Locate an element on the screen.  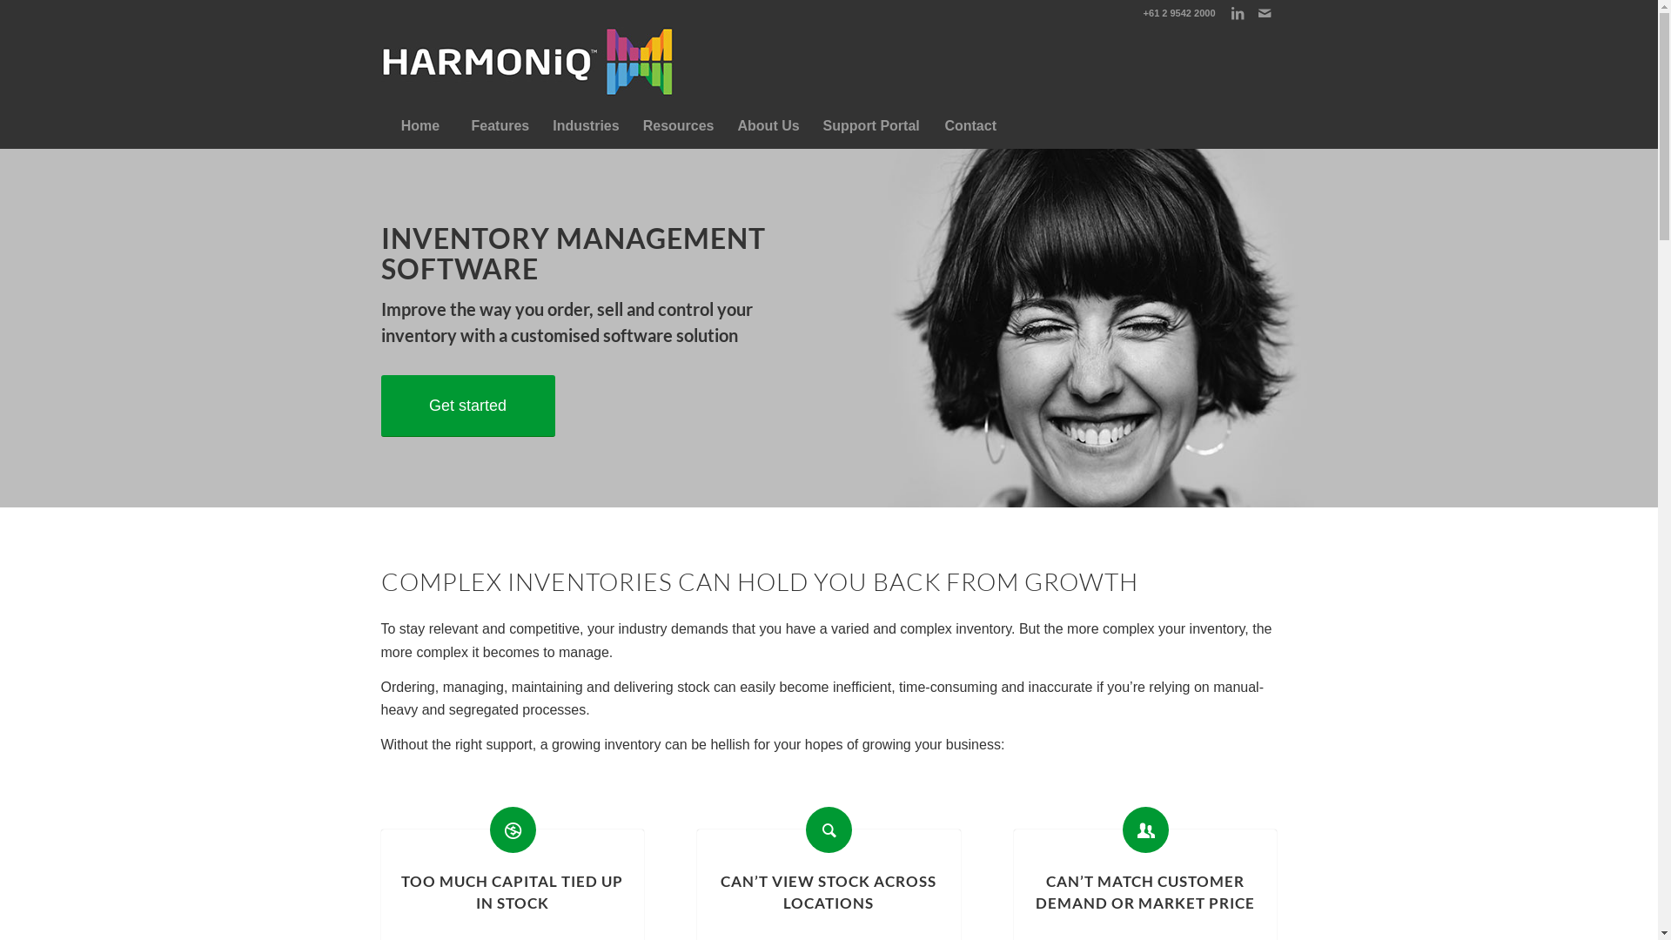
Support Portal is located at coordinates (871, 126).